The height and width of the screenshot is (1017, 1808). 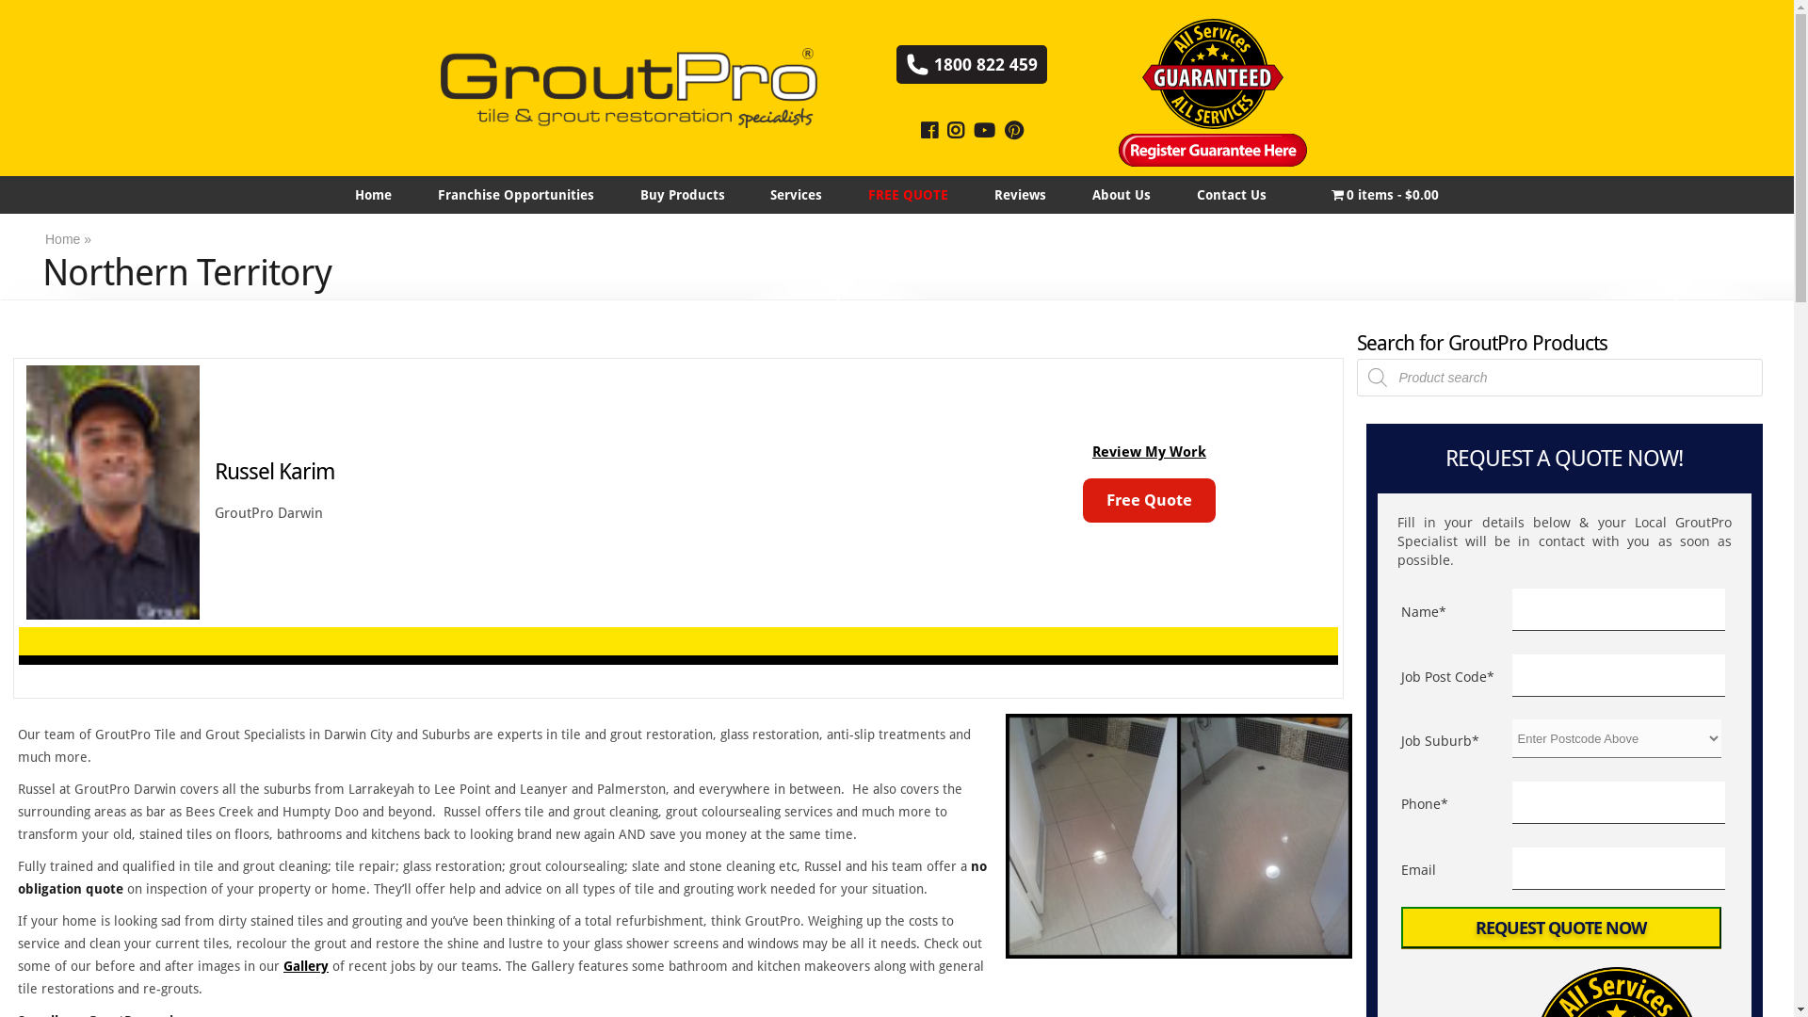 What do you see at coordinates (306, 966) in the screenshot?
I see `Gallery` at bounding box center [306, 966].